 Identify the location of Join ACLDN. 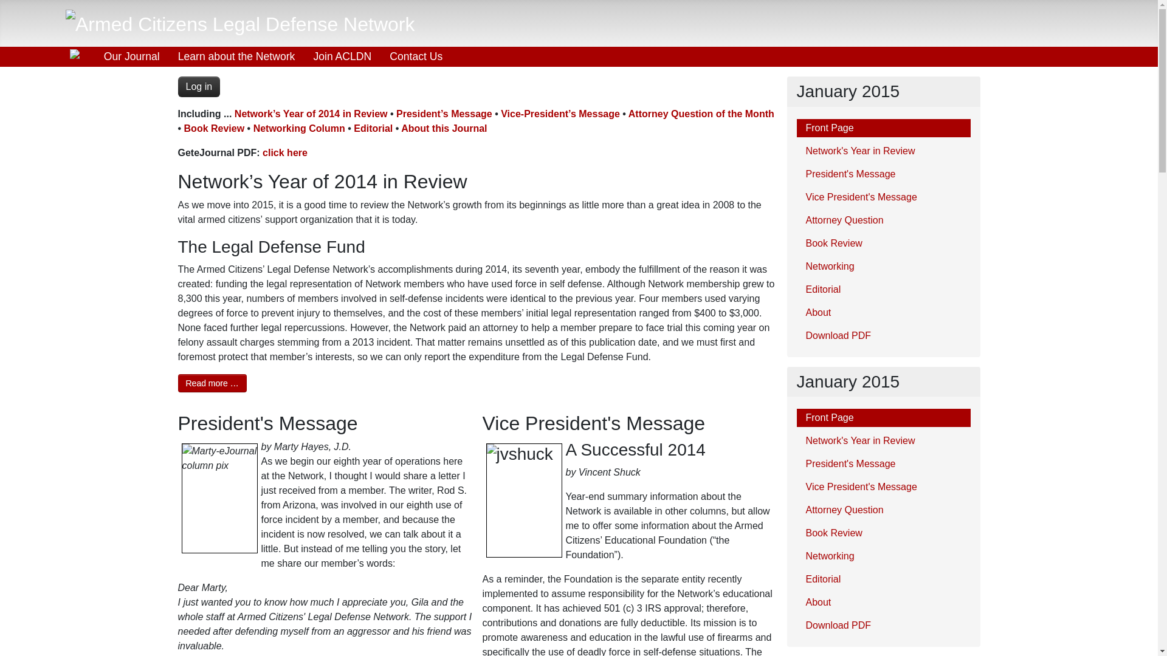
(342, 56).